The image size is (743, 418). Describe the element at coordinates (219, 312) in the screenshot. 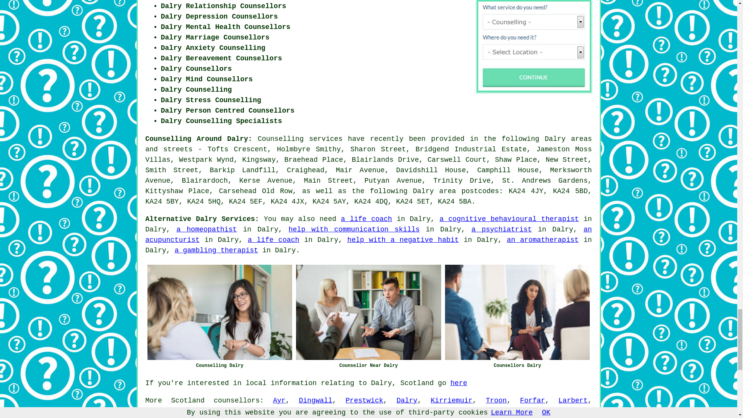

I see `Counselling Dalry` at that location.